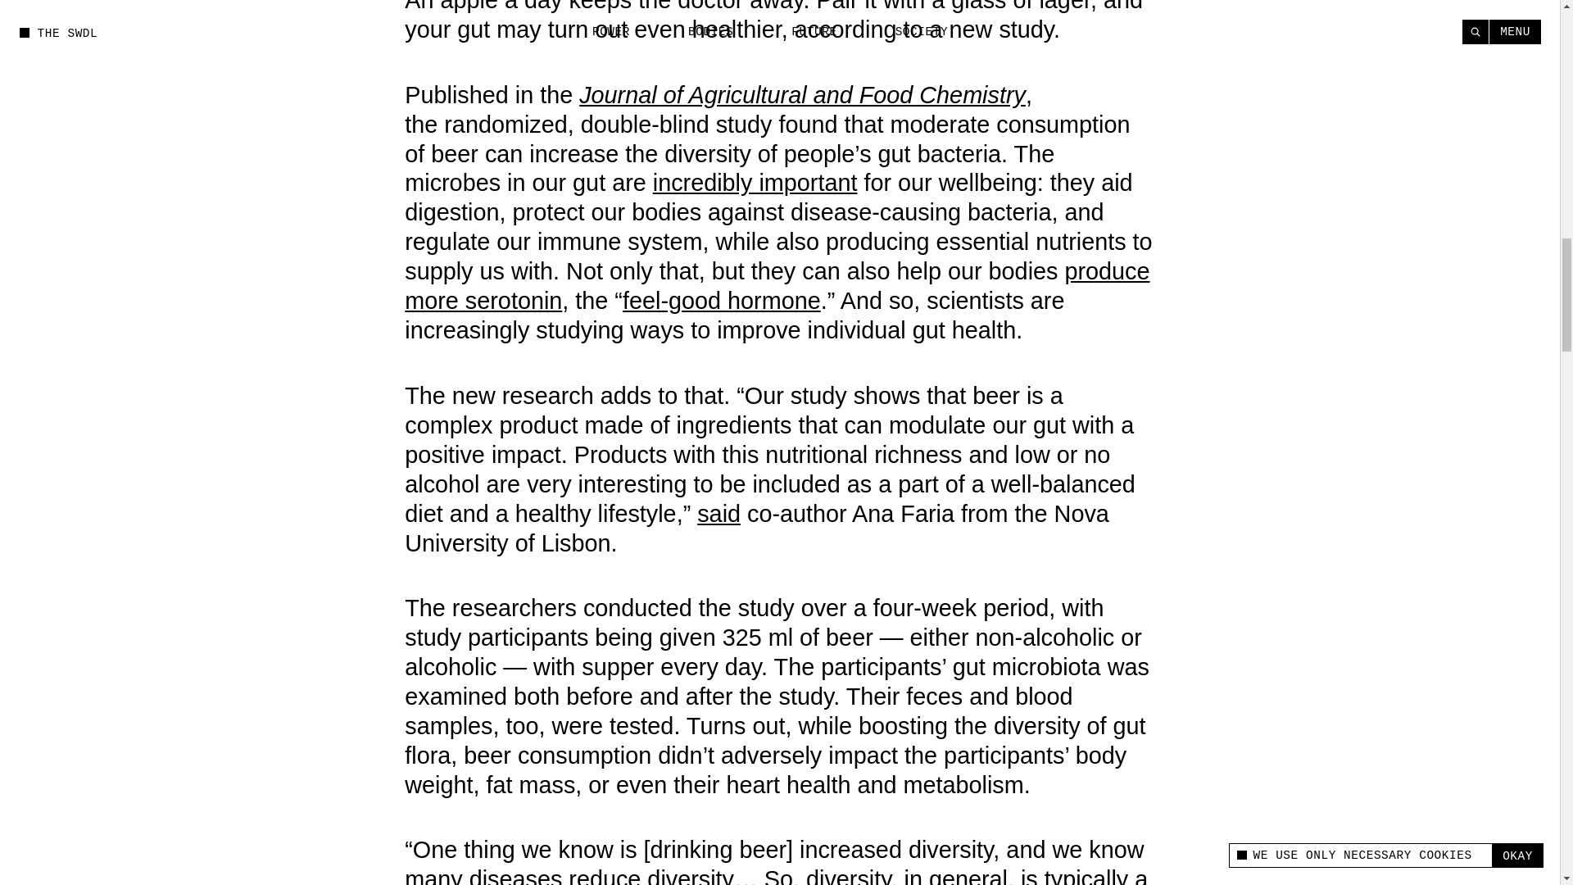 The width and height of the screenshot is (1573, 885). What do you see at coordinates (801, 95) in the screenshot?
I see `Journal of Agricultural and Food Chemistry` at bounding box center [801, 95].